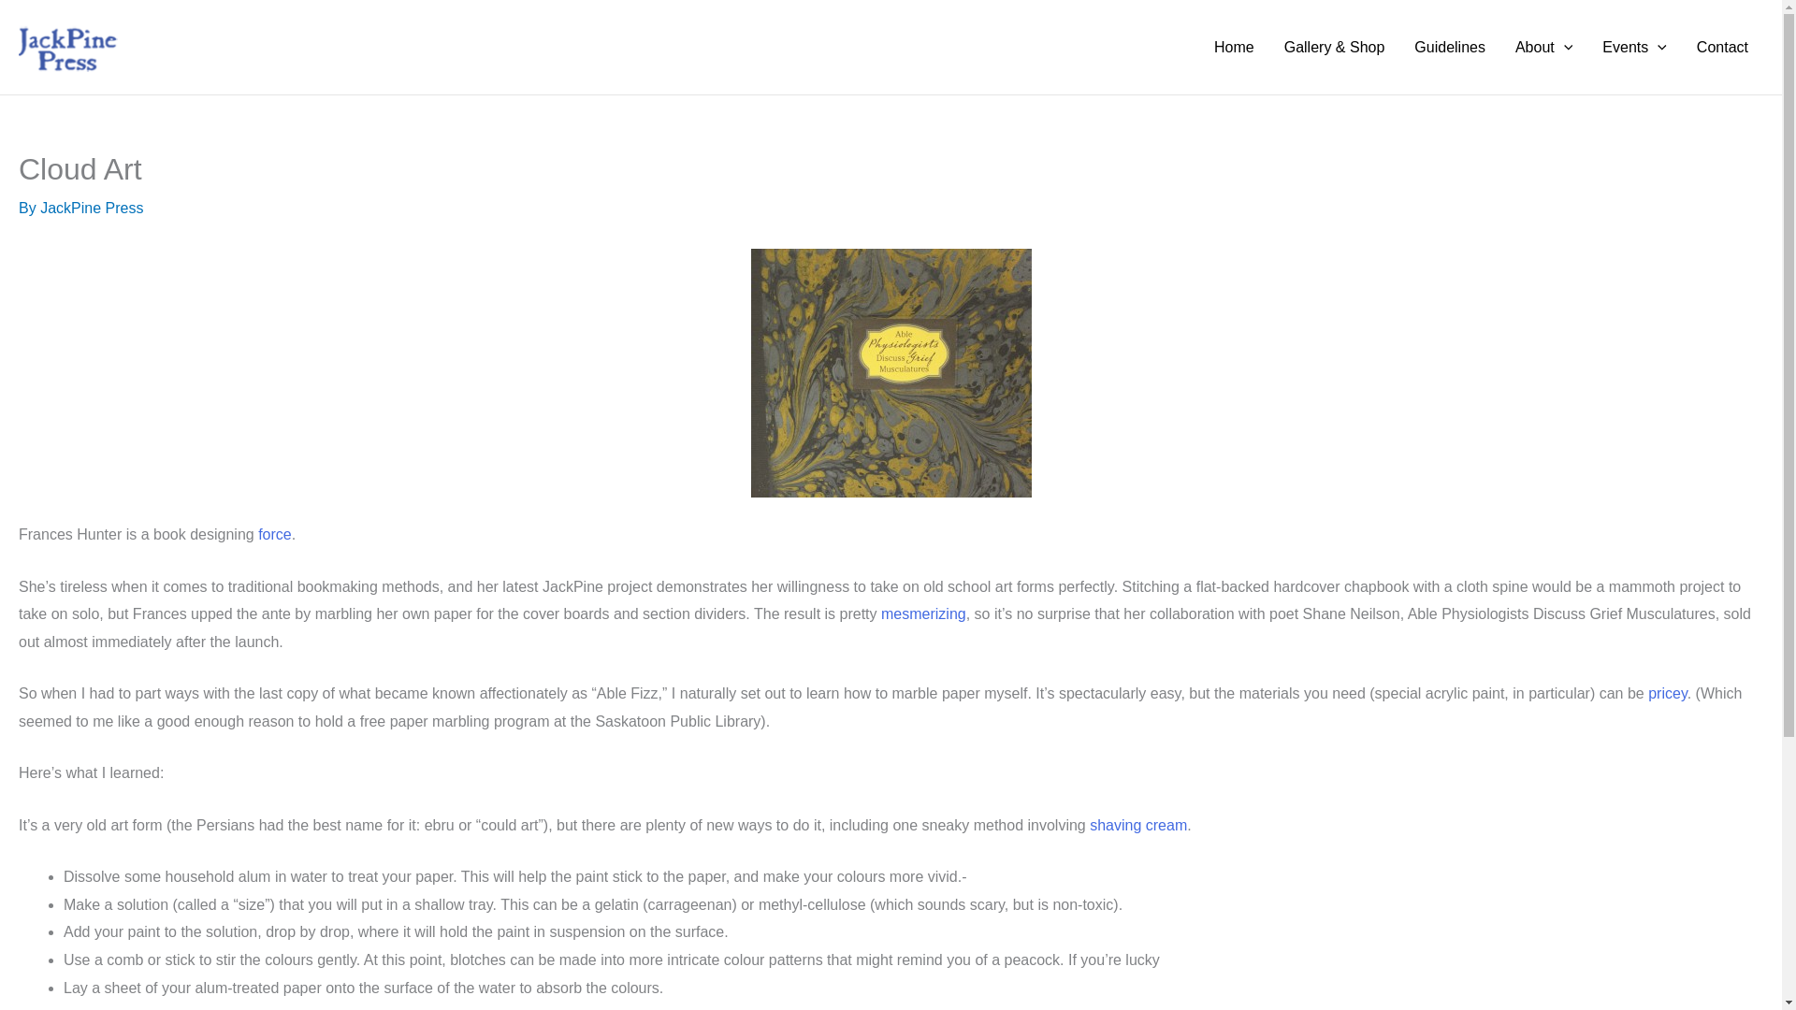 The image size is (1796, 1010). What do you see at coordinates (92, 208) in the screenshot?
I see `View all posts by JackPine Press` at bounding box center [92, 208].